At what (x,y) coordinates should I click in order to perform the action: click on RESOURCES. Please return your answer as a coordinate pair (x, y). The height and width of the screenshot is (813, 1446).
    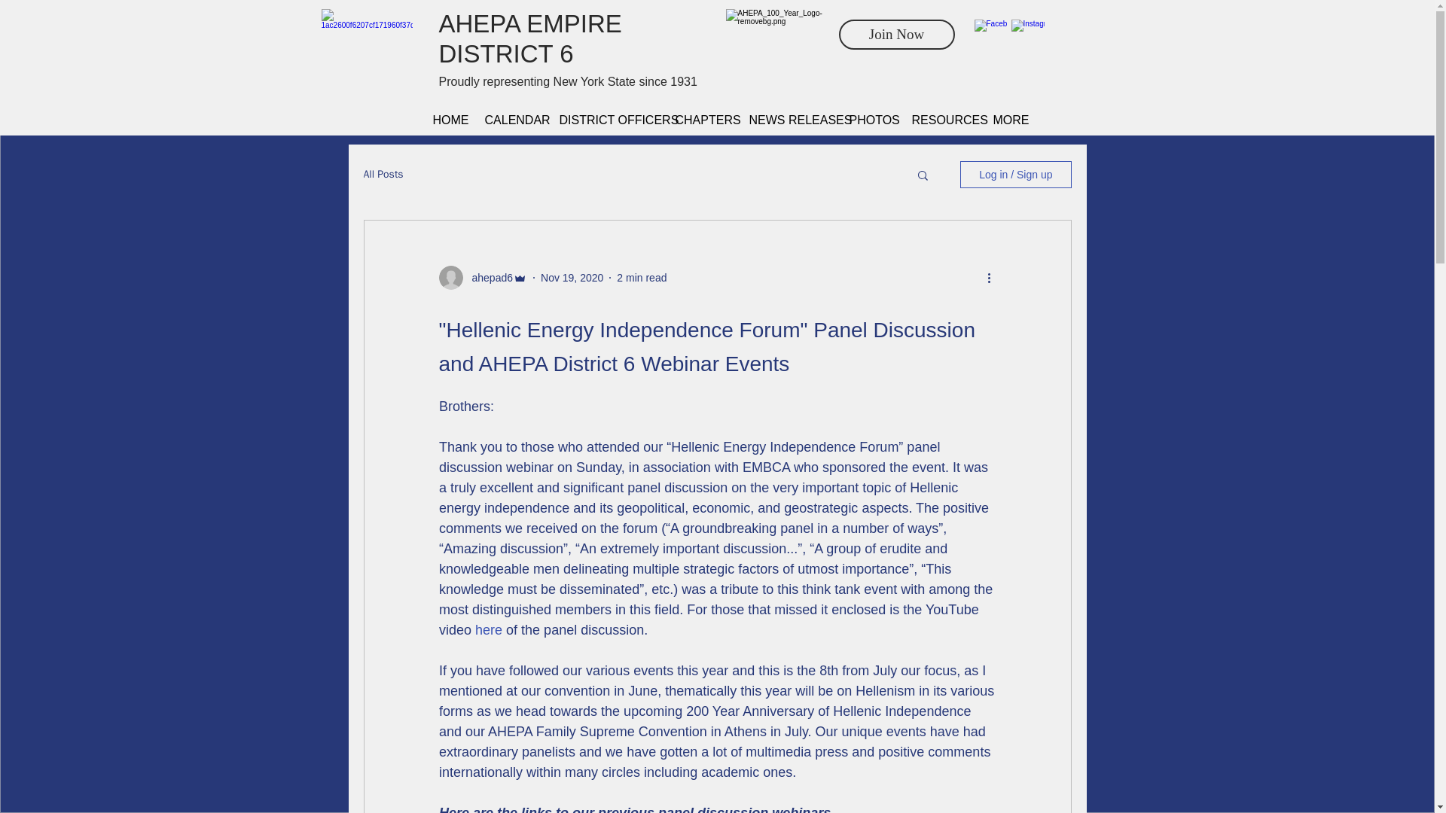
    Looking at the image, I should click on (941, 119).